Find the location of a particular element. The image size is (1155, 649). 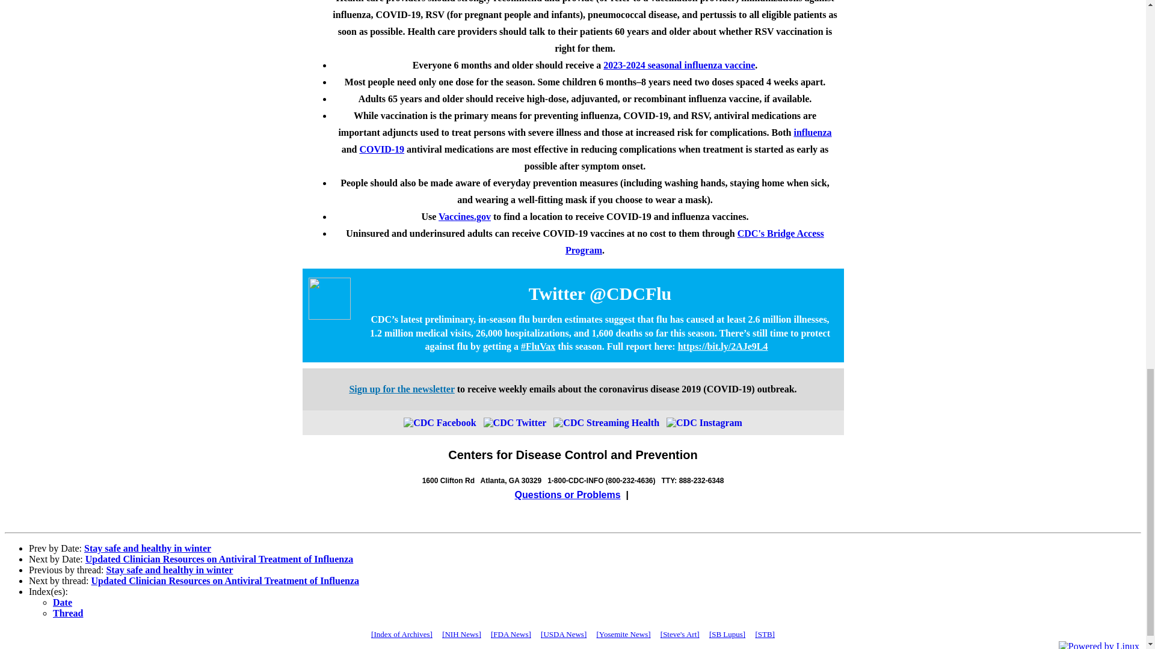

Sign up for the newsletter is located at coordinates (401, 389).